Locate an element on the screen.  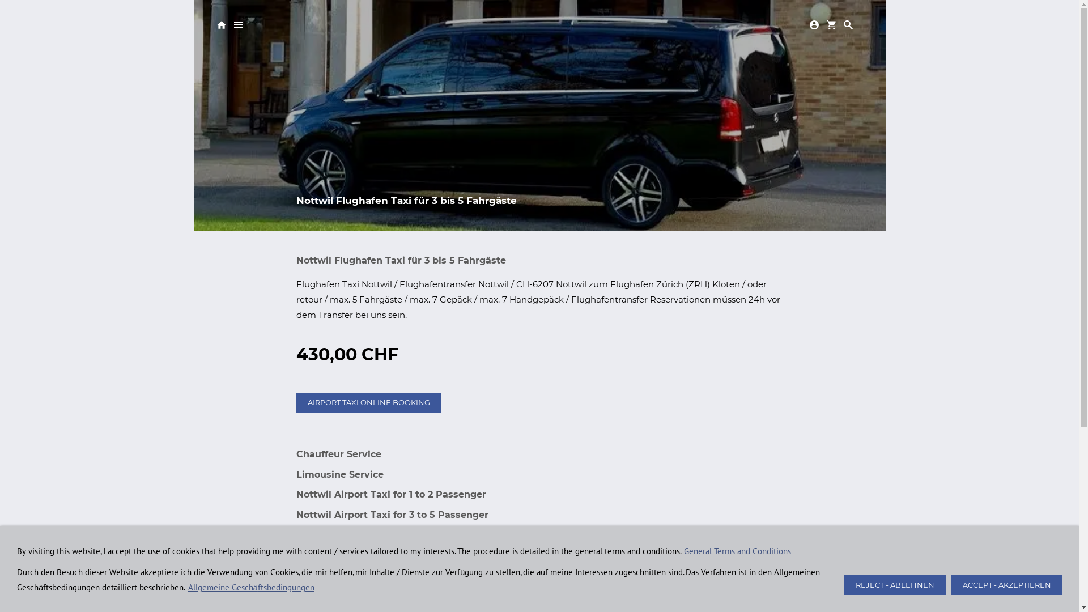
Nottwil Airport Taxi for 3 to 5 Passenger is located at coordinates (392, 515).